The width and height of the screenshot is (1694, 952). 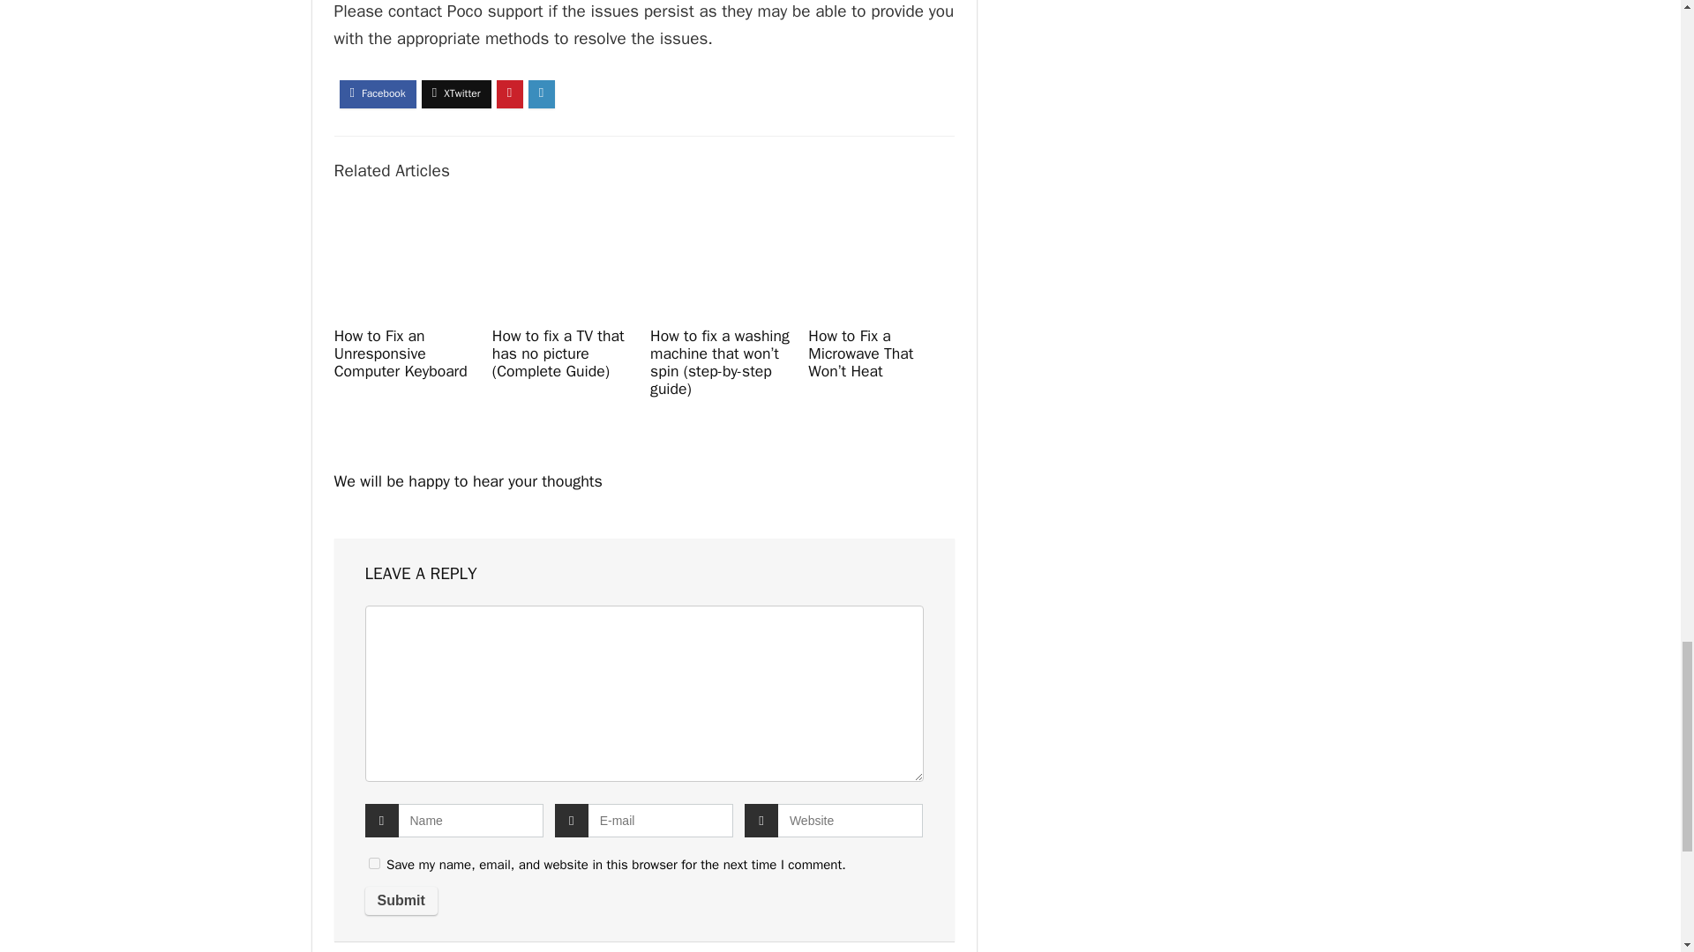 What do you see at coordinates (401, 353) in the screenshot?
I see `How to Fix an Unresponsive Computer Keyboard` at bounding box center [401, 353].